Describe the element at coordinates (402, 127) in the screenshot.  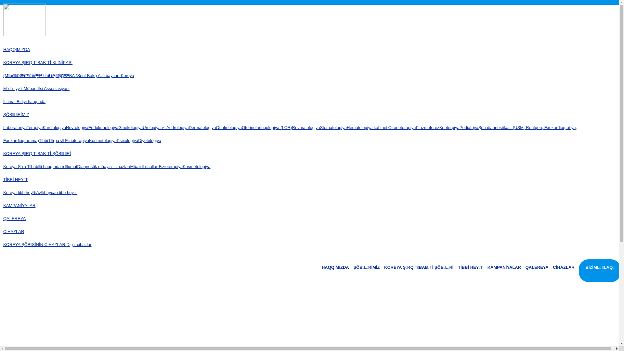
I see `Ozonoterapiya` at that location.